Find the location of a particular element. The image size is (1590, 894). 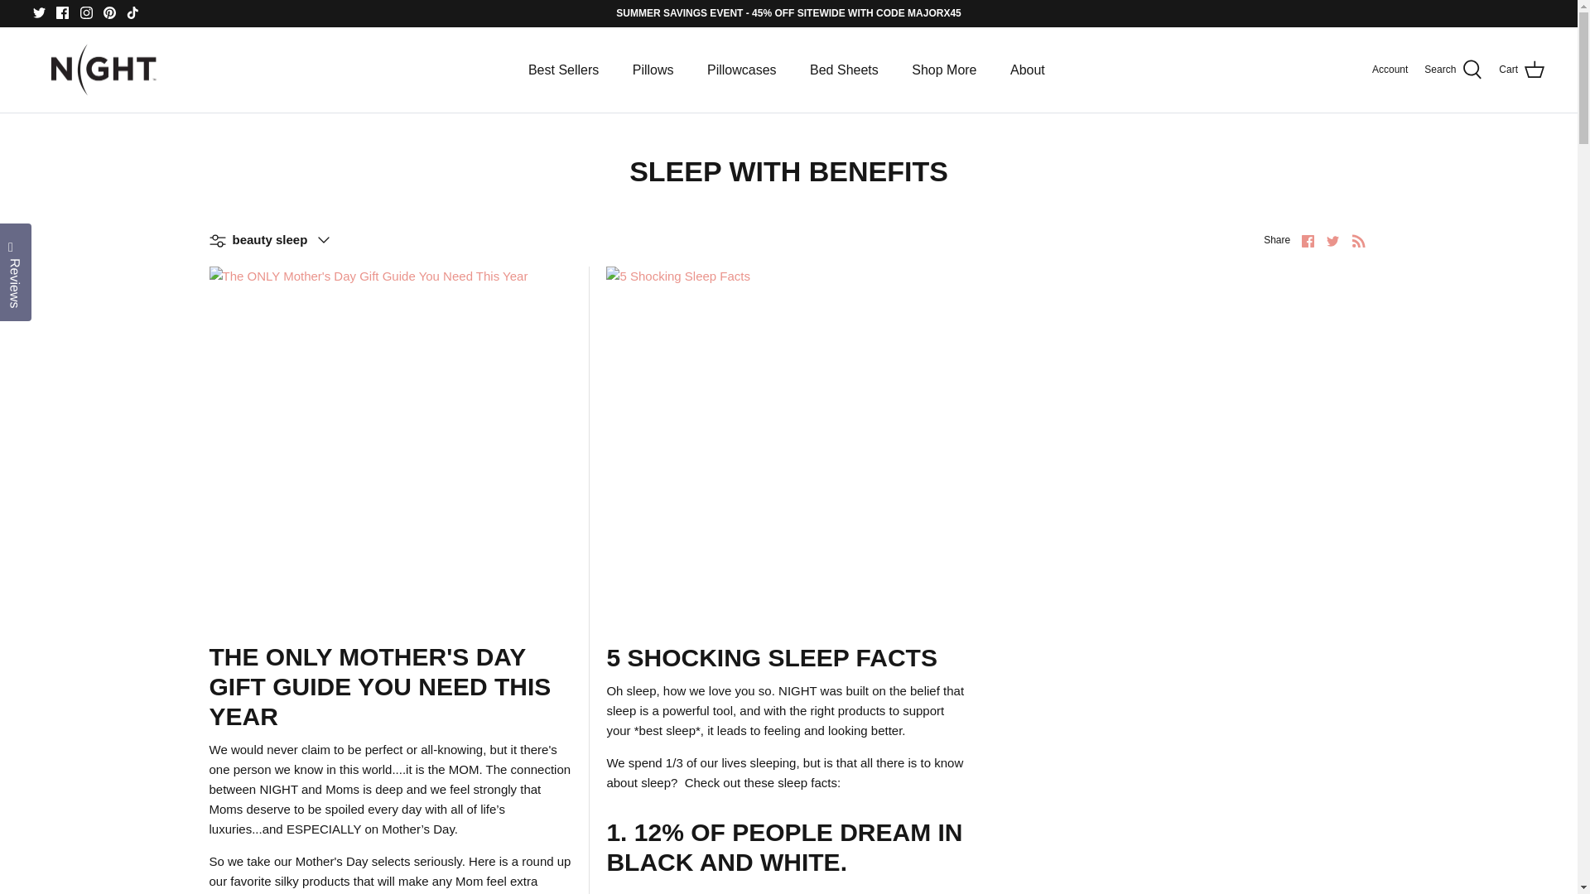

Pillowcases is located at coordinates (742, 70).